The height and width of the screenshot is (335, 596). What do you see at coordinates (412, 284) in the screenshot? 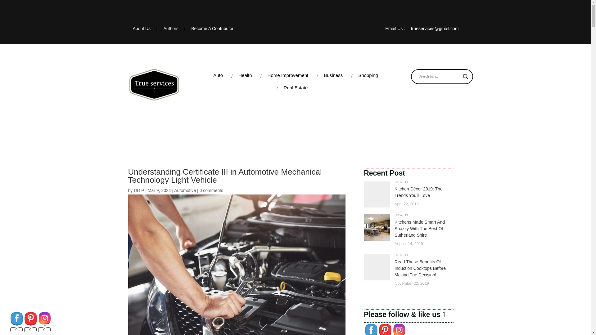
I see `November 22, 2019` at bounding box center [412, 284].